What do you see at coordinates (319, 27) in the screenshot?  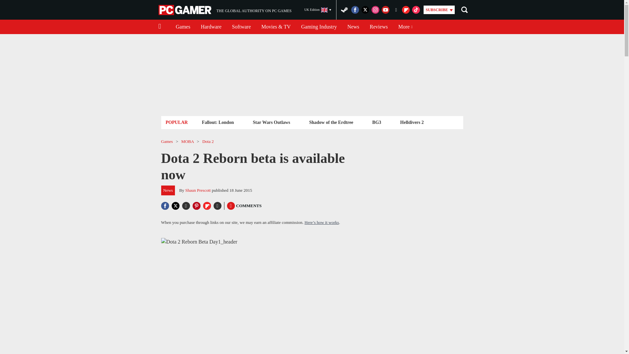 I see `Gaming Industry` at bounding box center [319, 27].